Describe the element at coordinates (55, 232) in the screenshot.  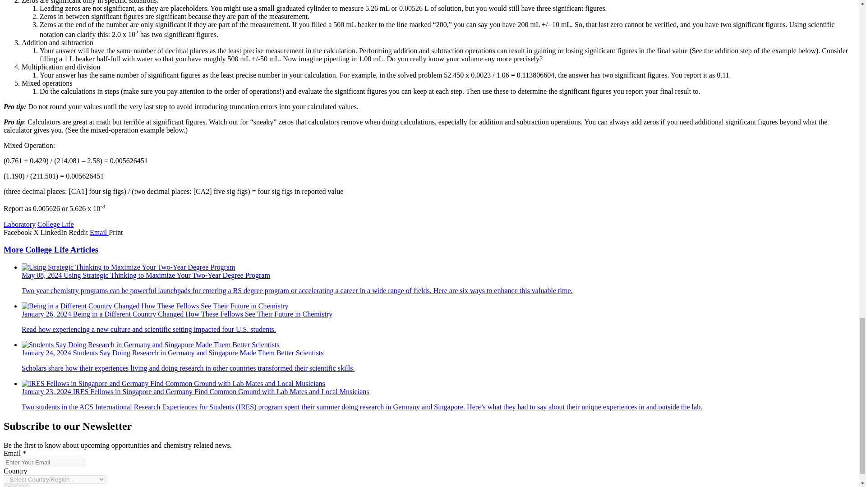
I see `LinkedIn` at that location.